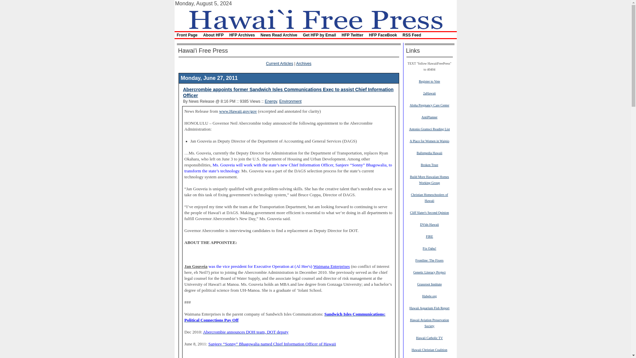 This screenshot has width=636, height=358. Describe the element at coordinates (304, 63) in the screenshot. I see `Archives` at that location.